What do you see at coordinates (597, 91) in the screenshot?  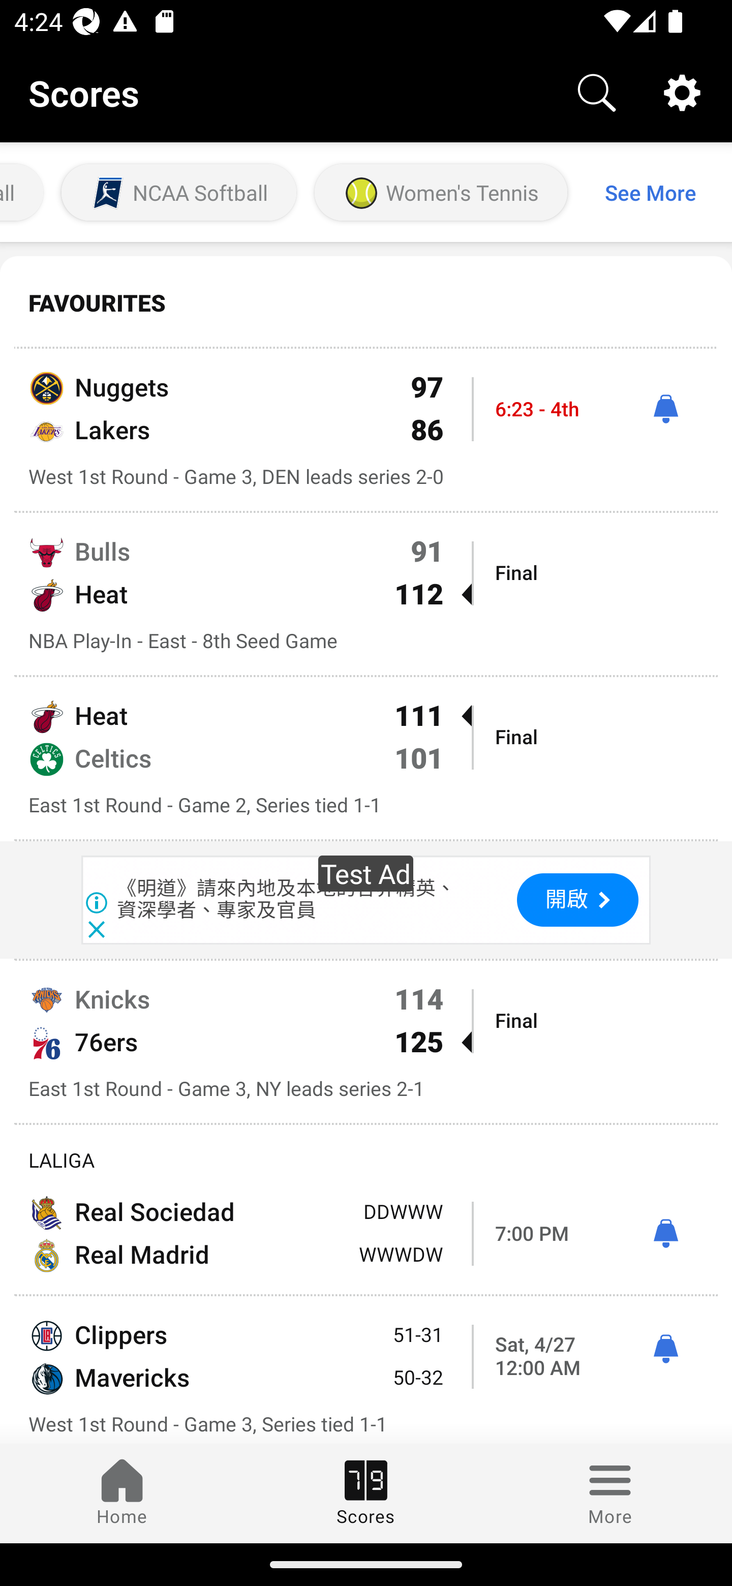 I see `Search` at bounding box center [597, 91].